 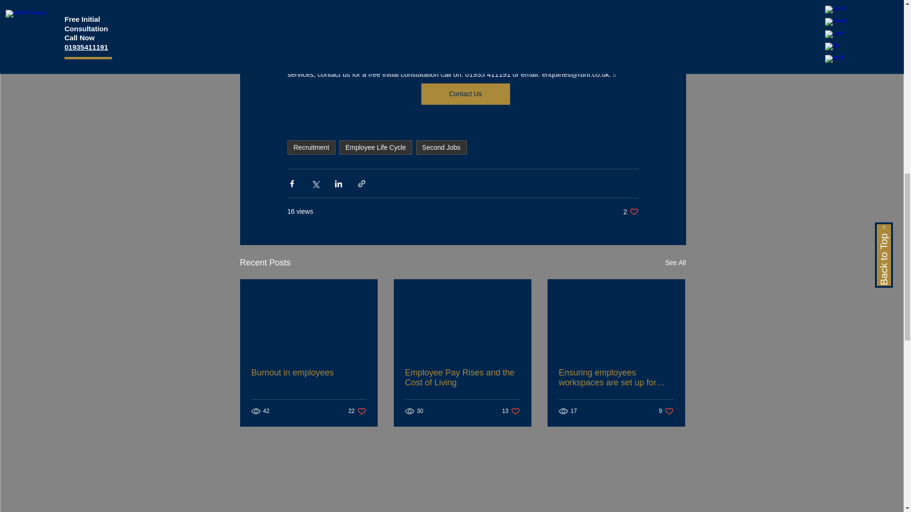 I want to click on Employee Life Cycle, so click(x=357, y=411).